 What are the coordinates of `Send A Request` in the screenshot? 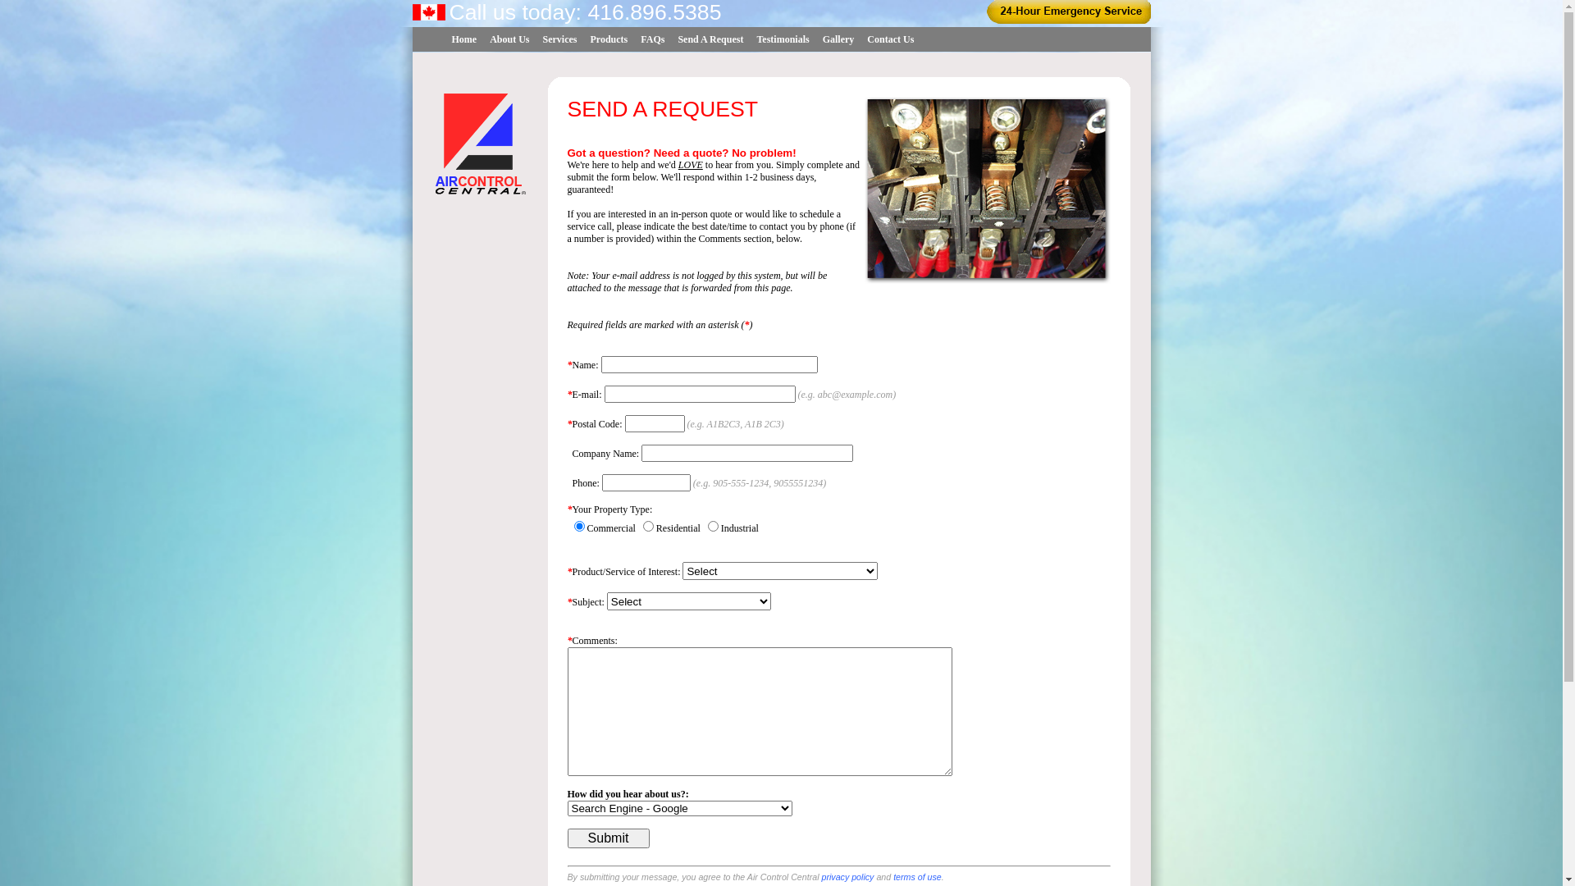 It's located at (710, 39).